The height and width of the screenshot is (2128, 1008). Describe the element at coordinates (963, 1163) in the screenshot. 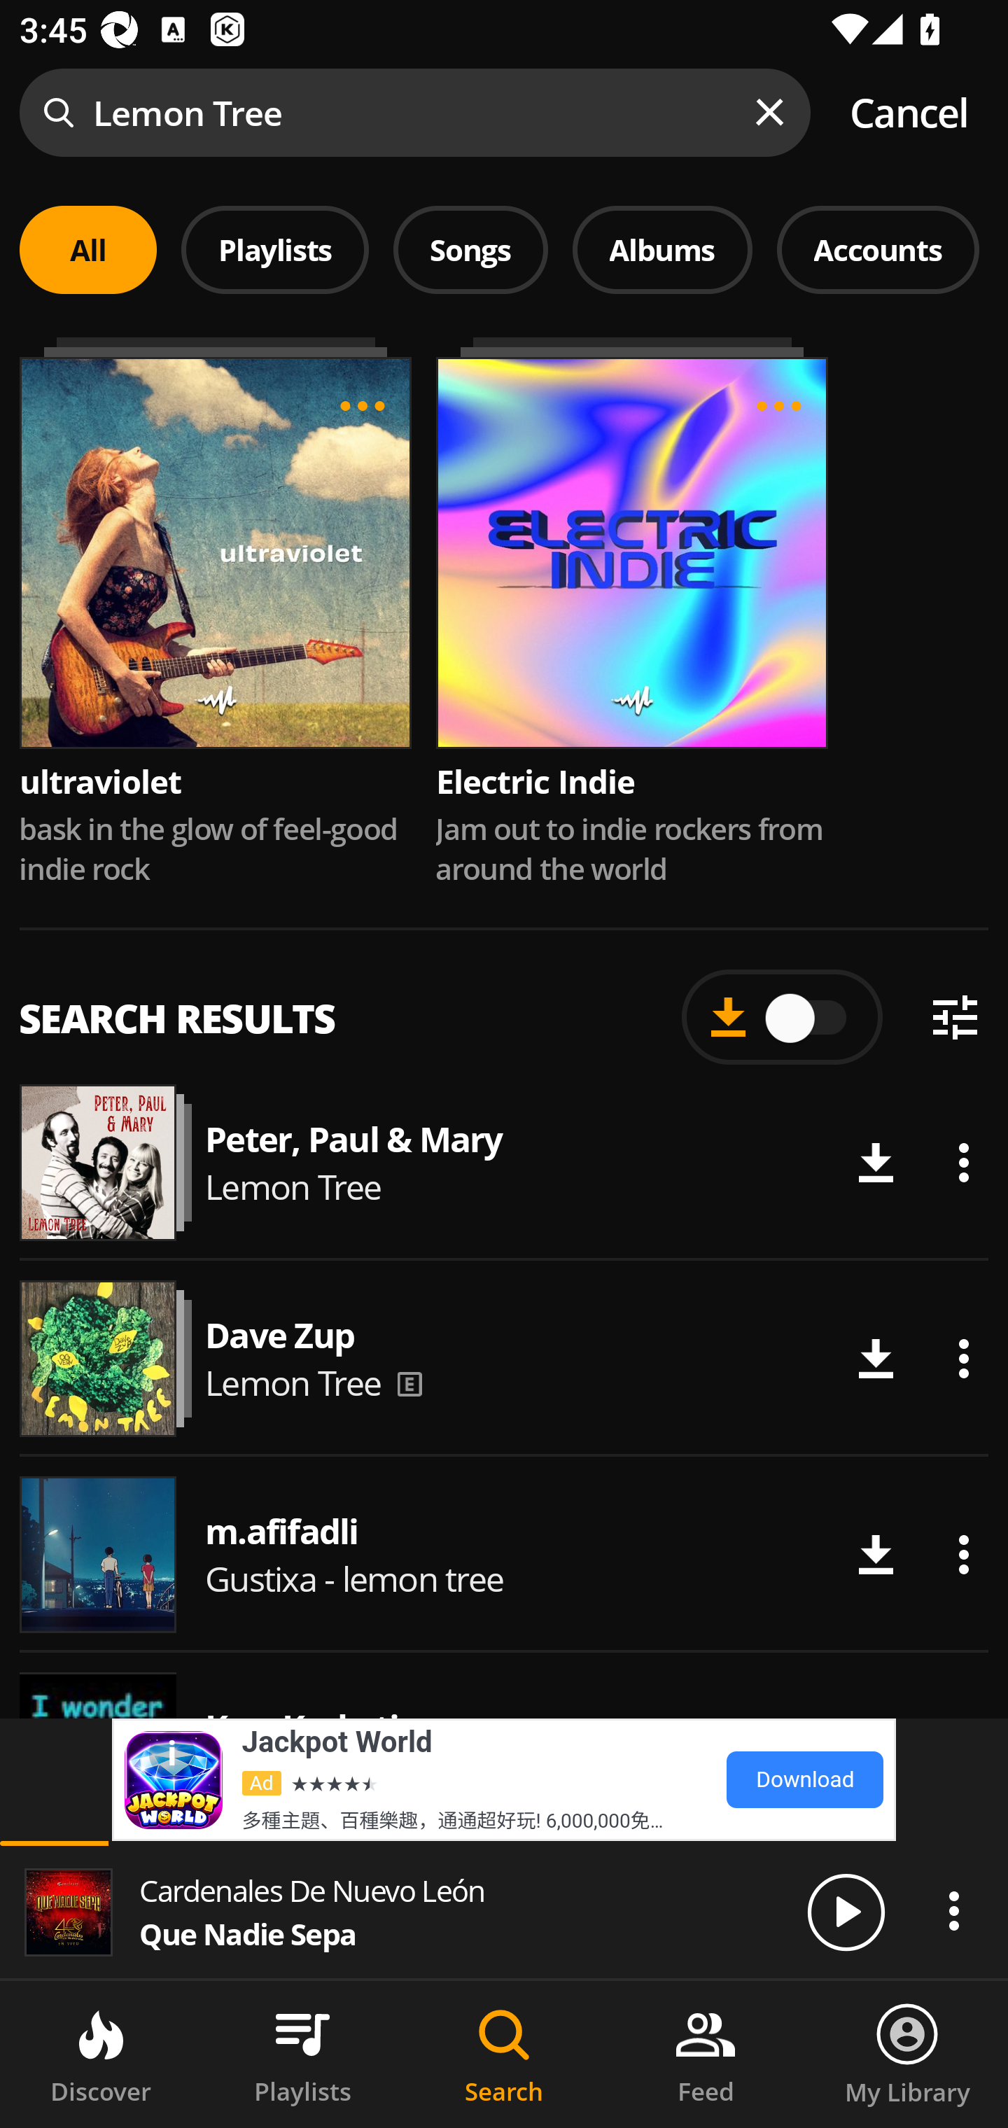

I see `Actions` at that location.